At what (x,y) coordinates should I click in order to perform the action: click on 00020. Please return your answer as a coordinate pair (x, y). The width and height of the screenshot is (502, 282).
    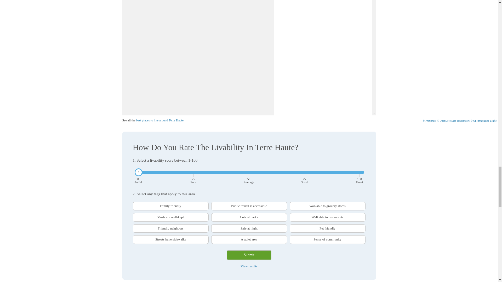
    Looking at the image, I should click on (134, 204).